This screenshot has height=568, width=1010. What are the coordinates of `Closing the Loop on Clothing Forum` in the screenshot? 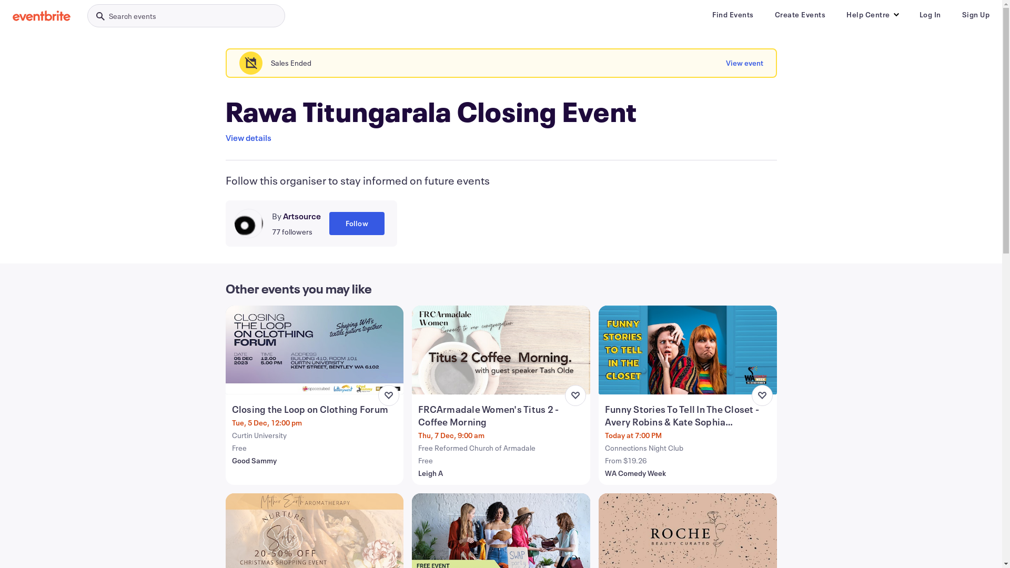 It's located at (316, 409).